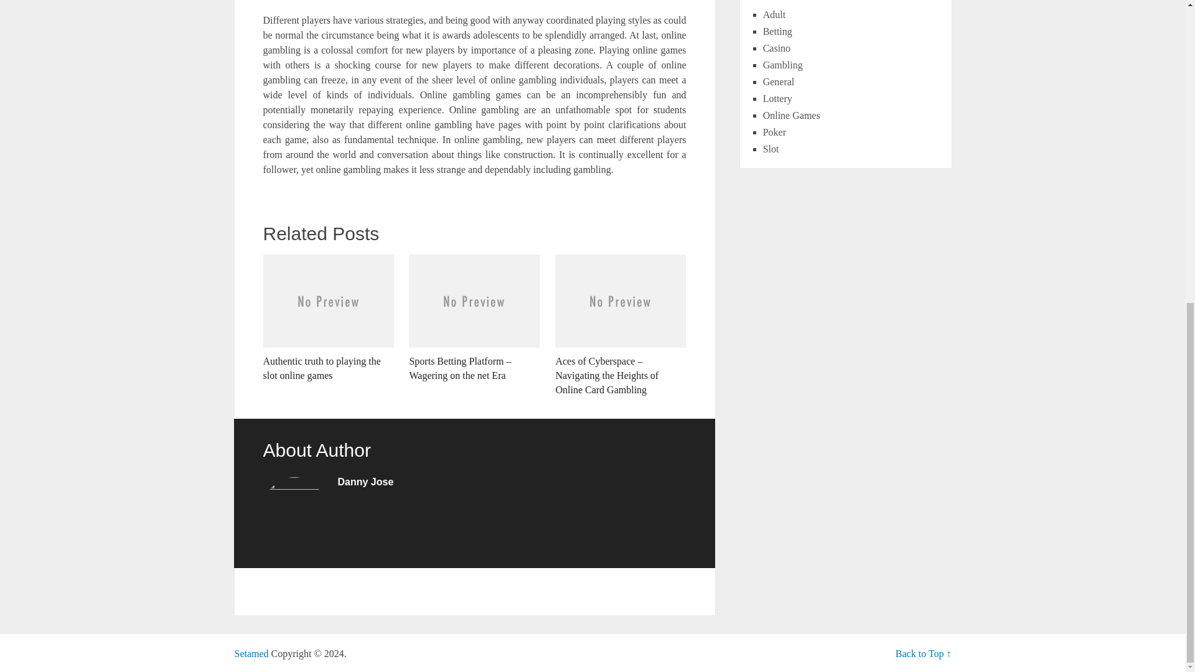 The width and height of the screenshot is (1195, 672). I want to click on Casino, so click(777, 49).